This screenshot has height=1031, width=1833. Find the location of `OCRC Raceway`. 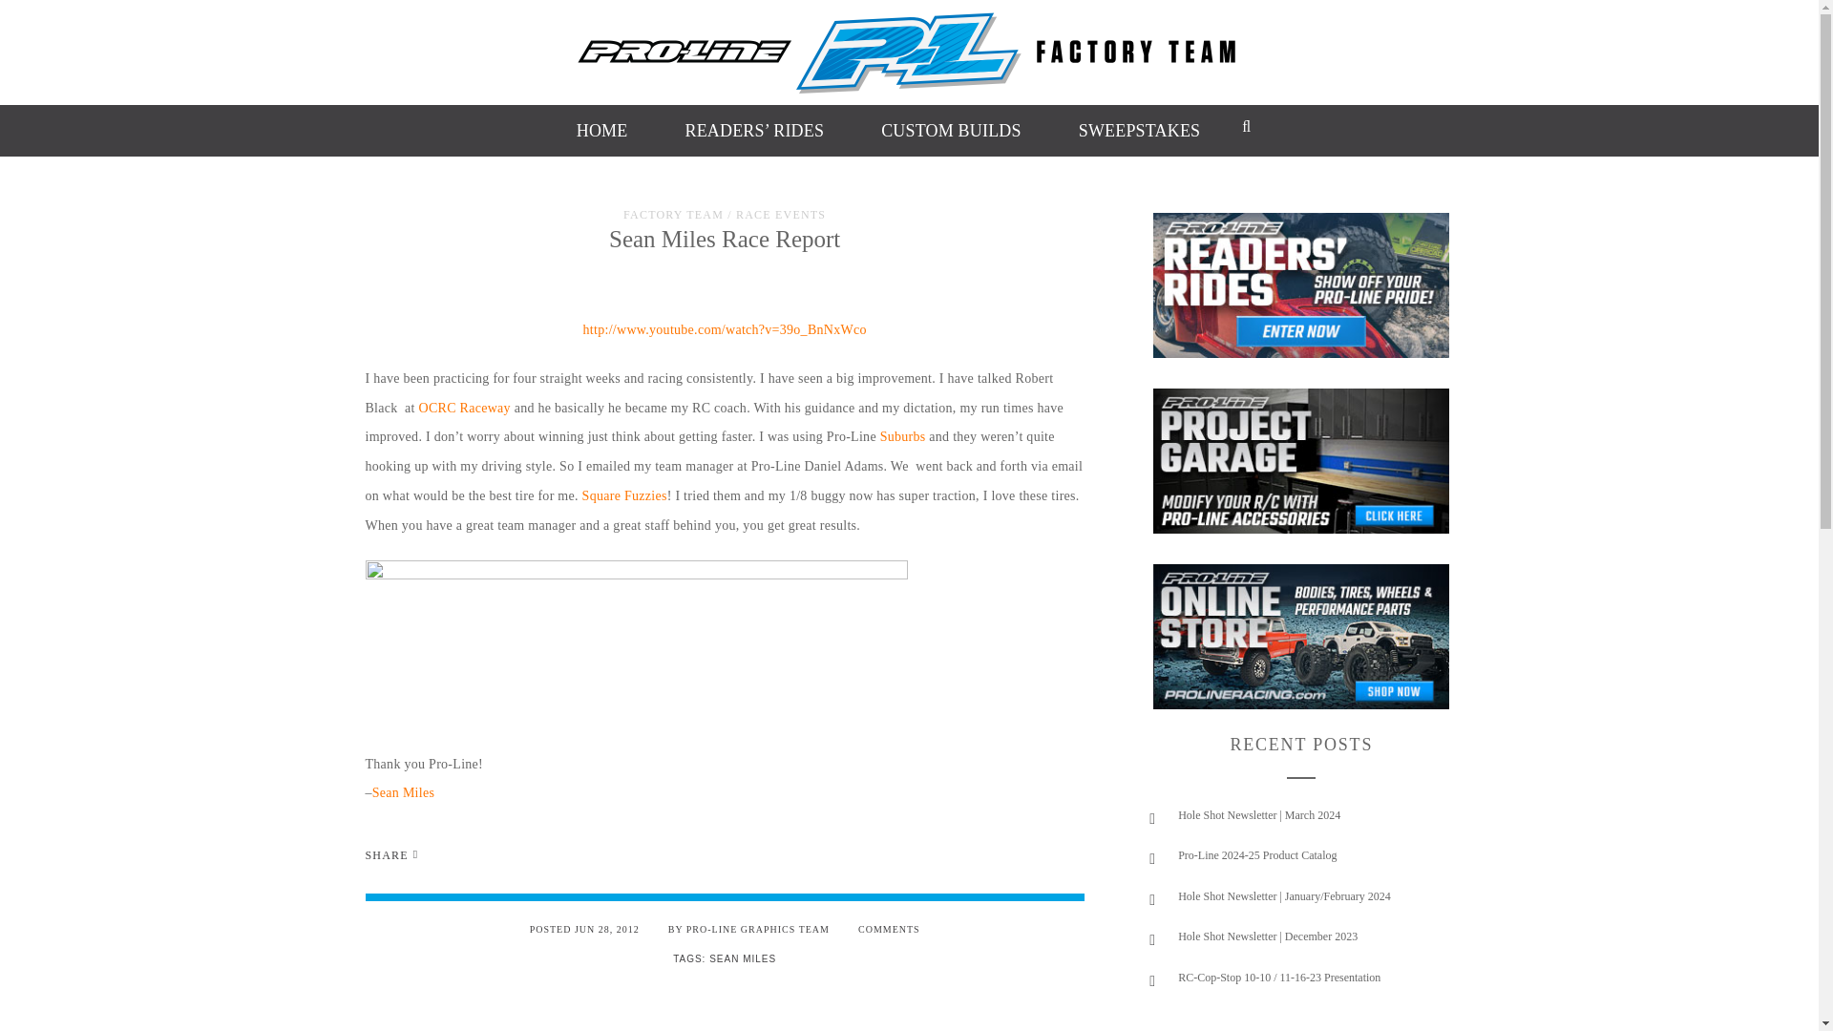

OCRC Raceway is located at coordinates (465, 409).